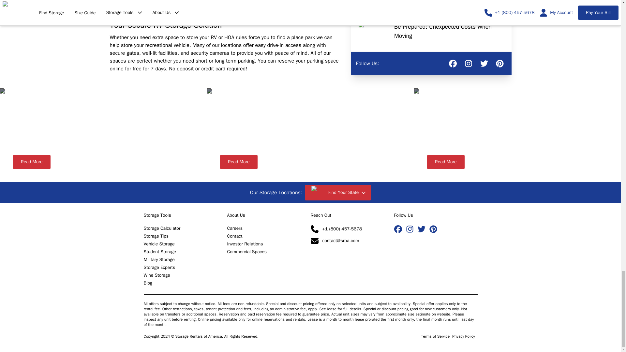 This screenshot has height=352, width=626. What do you see at coordinates (159, 267) in the screenshot?
I see `Storage Experts` at bounding box center [159, 267].